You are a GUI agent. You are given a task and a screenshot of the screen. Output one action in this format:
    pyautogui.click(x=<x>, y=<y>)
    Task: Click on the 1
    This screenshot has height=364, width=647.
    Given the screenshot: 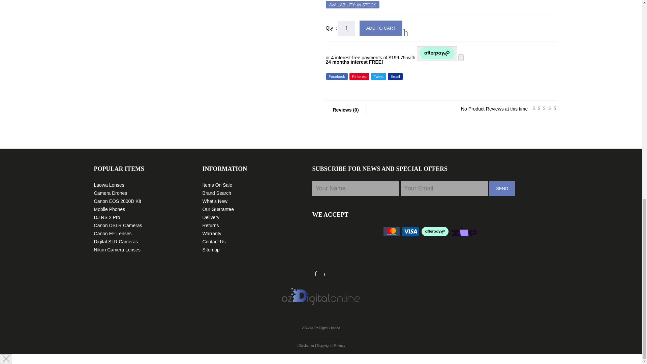 What is the action you would take?
    pyautogui.click(x=347, y=28)
    